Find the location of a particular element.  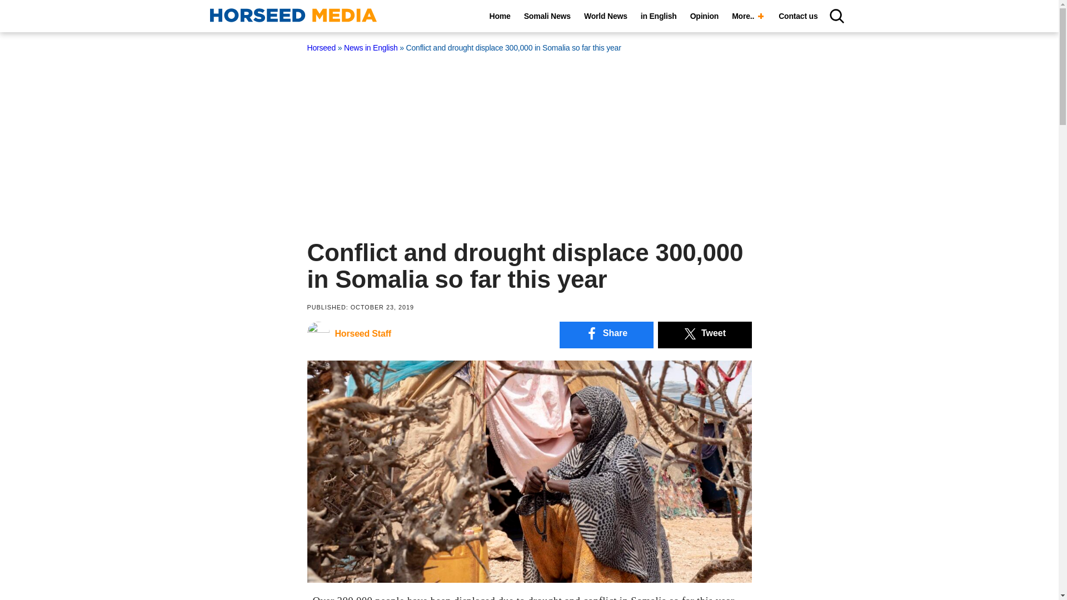

Share on Facebook is located at coordinates (606, 334).